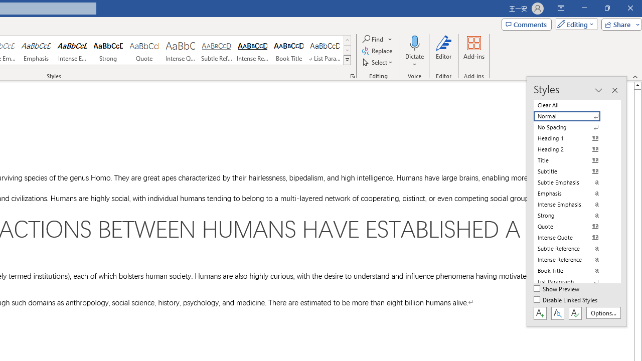 The height and width of the screenshot is (361, 642). What do you see at coordinates (253, 50) in the screenshot?
I see `Intense Reference` at bounding box center [253, 50].